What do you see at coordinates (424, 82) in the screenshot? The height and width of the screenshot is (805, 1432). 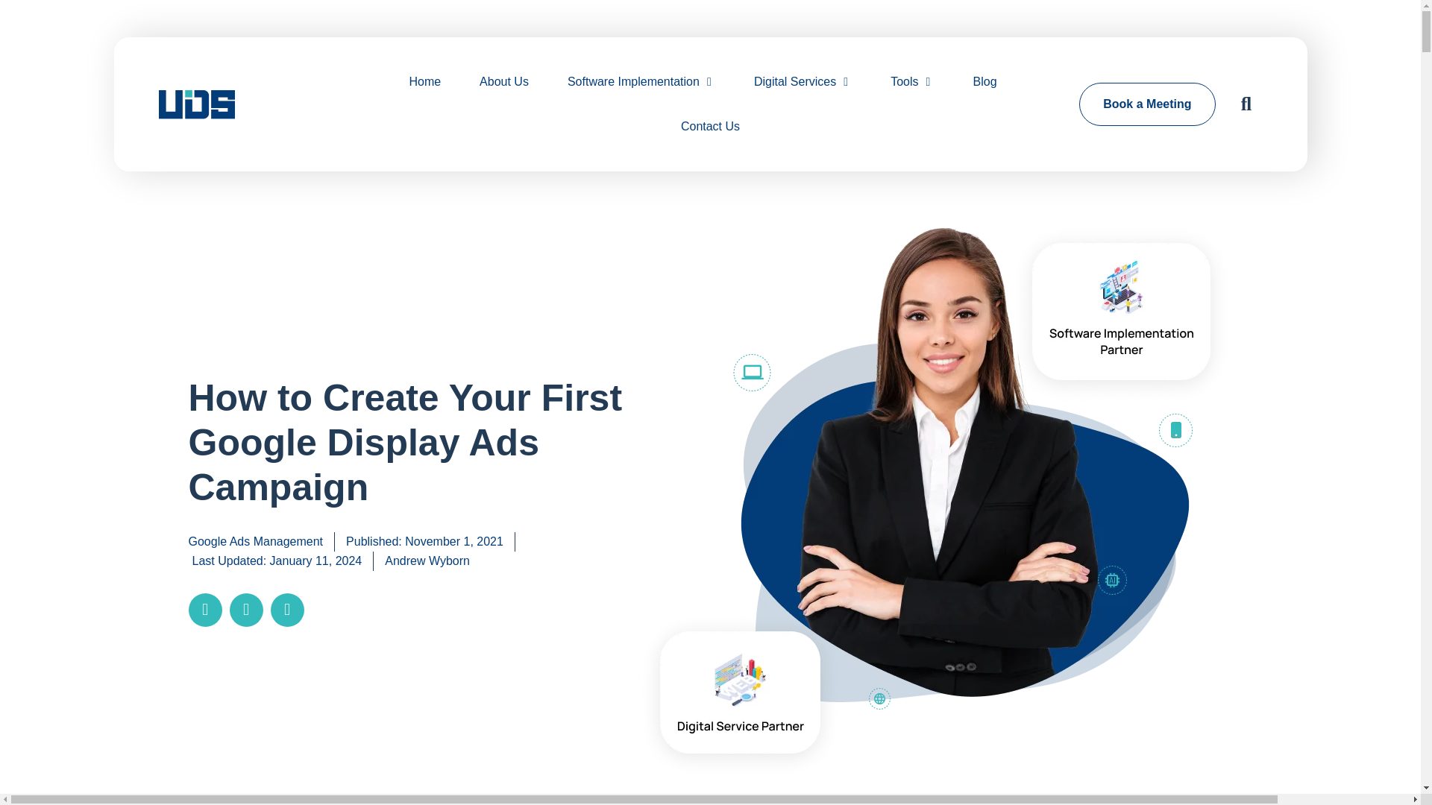 I see `Home` at bounding box center [424, 82].